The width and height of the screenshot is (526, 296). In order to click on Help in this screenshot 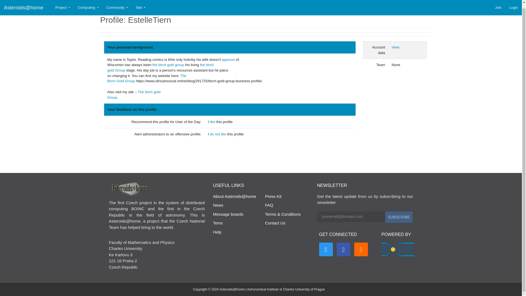, I will do `click(217, 232)`.